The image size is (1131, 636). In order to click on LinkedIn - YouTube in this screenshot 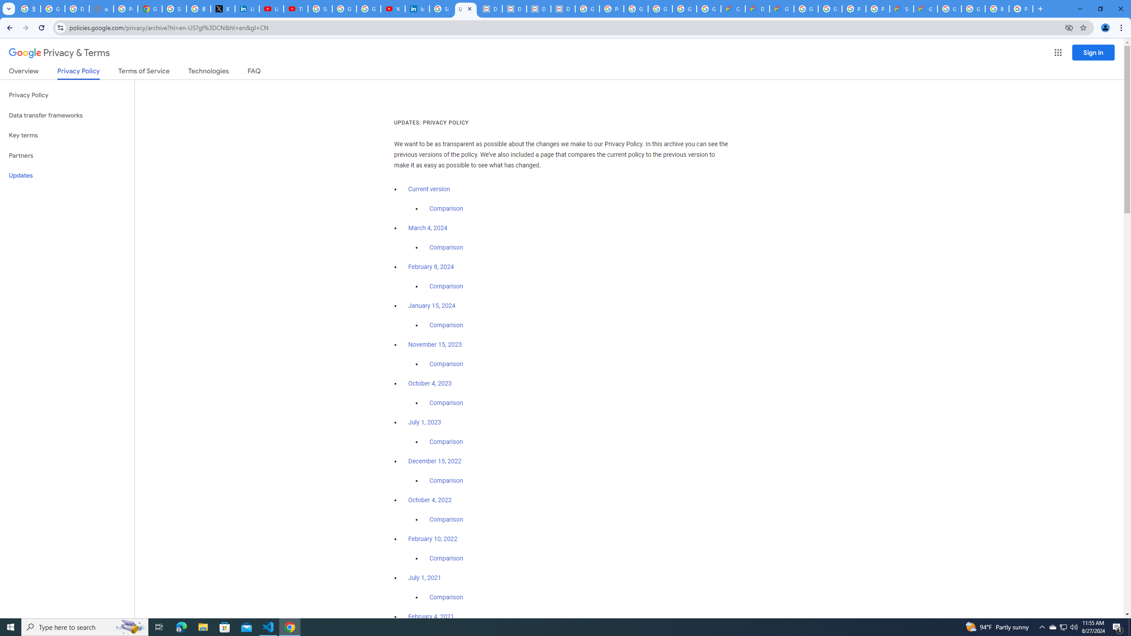, I will do `click(271, 9)`.